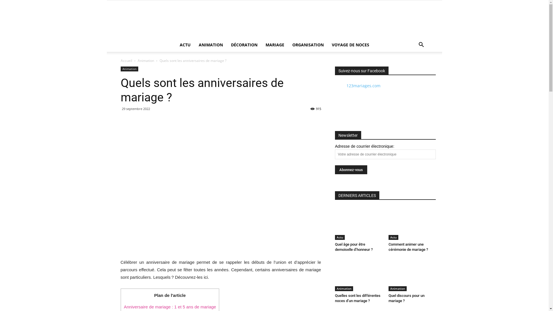 The width and height of the screenshot is (553, 311). Describe the element at coordinates (340, 237) in the screenshot. I see `Actu` at that location.